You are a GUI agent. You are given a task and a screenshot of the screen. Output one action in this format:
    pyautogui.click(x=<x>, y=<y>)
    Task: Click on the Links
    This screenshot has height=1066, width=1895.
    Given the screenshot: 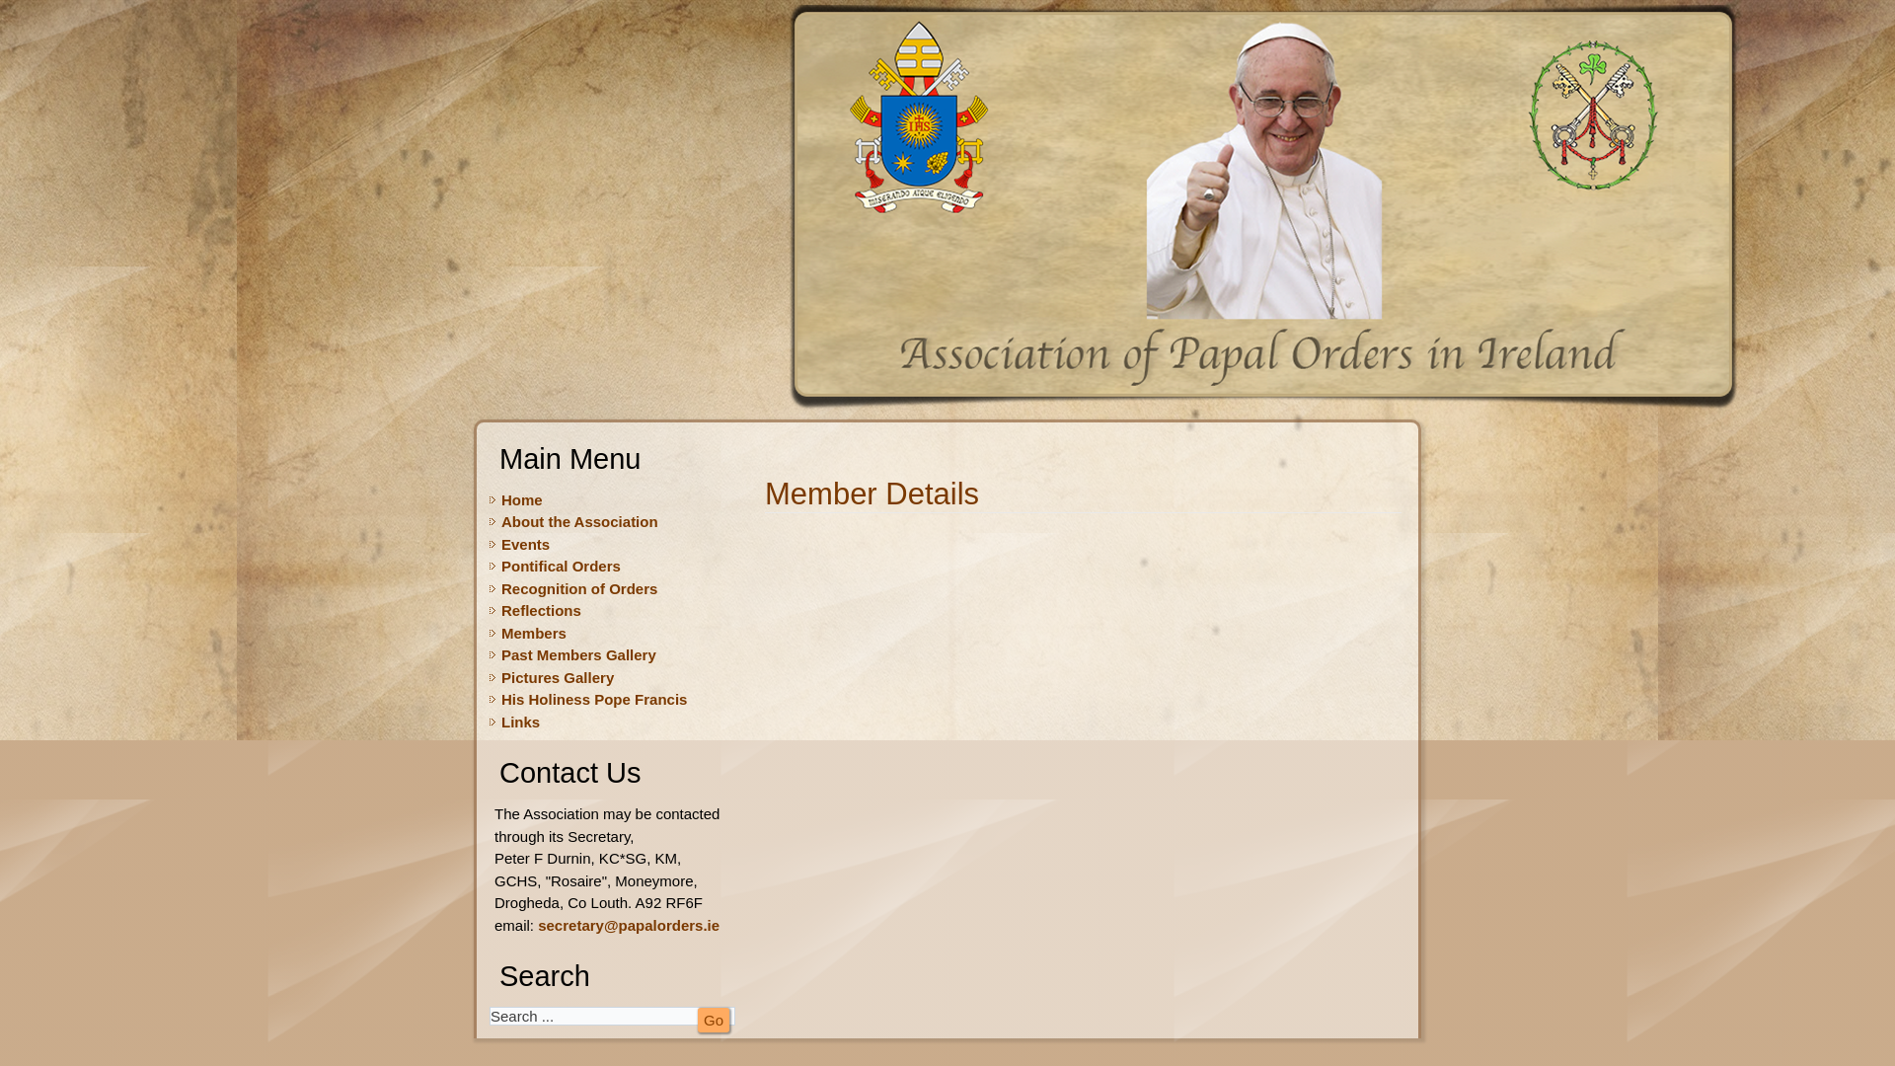 What is the action you would take?
    pyautogui.click(x=521, y=721)
    